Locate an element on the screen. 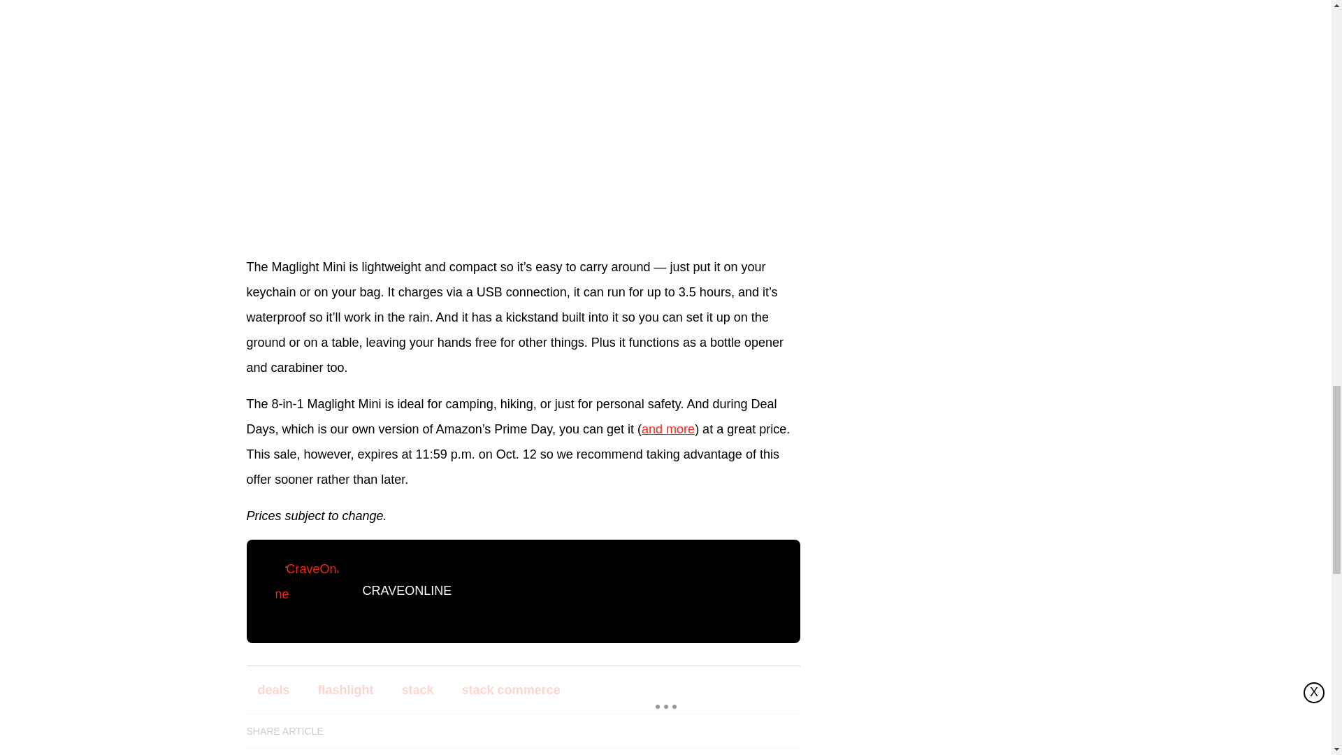  deals is located at coordinates (273, 689).